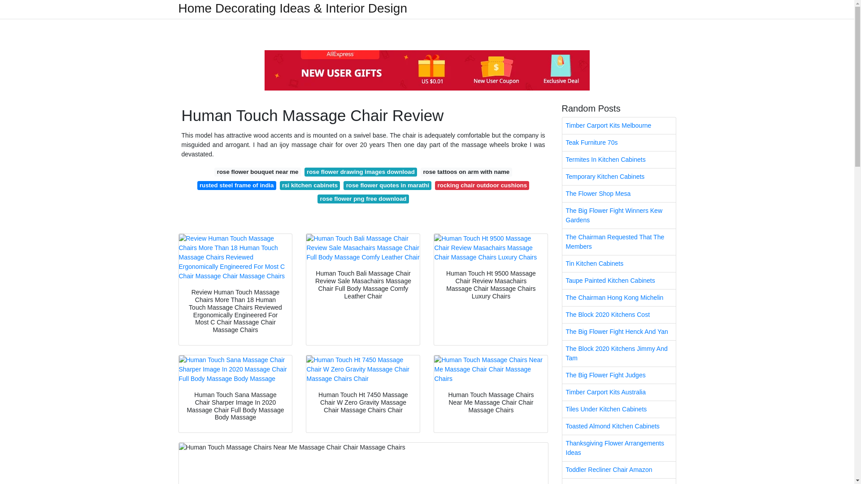  Describe the element at coordinates (619, 125) in the screenshot. I see `Timber Carport Kits Melbourne` at that location.